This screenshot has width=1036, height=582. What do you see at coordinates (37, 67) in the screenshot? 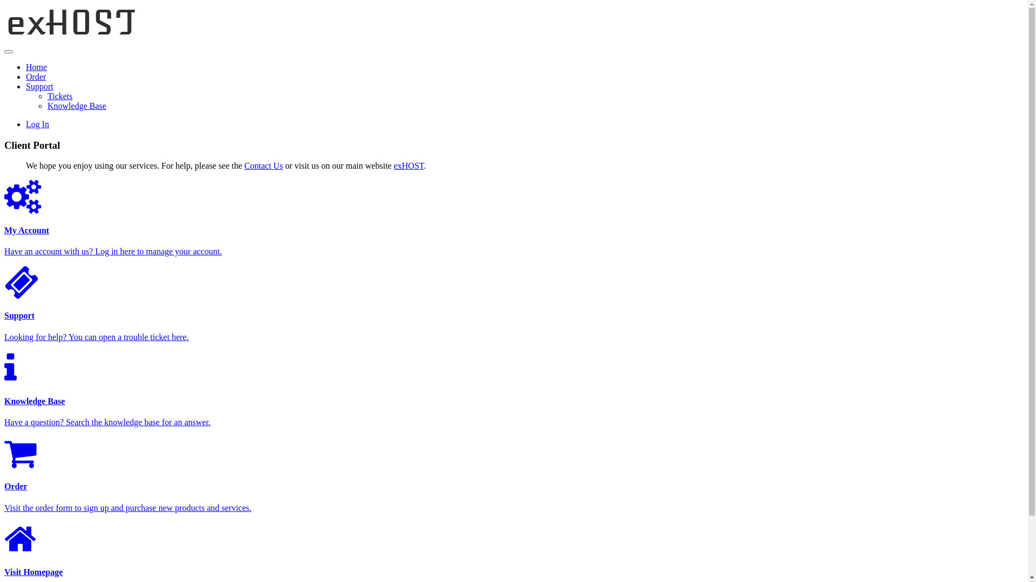
I see `Home` at bounding box center [37, 67].